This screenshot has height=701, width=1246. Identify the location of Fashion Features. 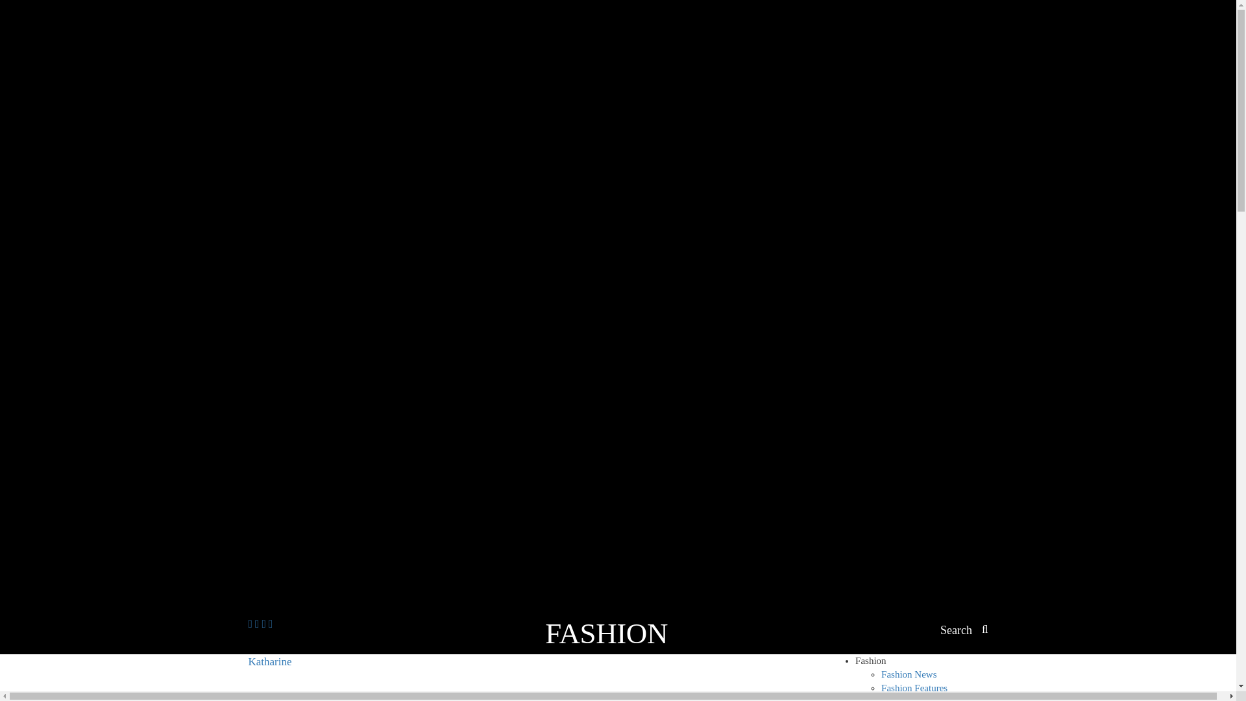
(914, 688).